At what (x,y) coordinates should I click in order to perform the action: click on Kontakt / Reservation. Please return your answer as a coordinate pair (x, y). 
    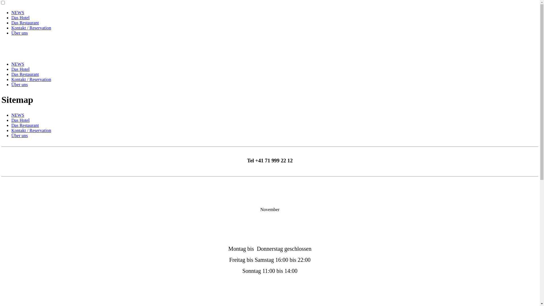
    Looking at the image, I should click on (31, 28).